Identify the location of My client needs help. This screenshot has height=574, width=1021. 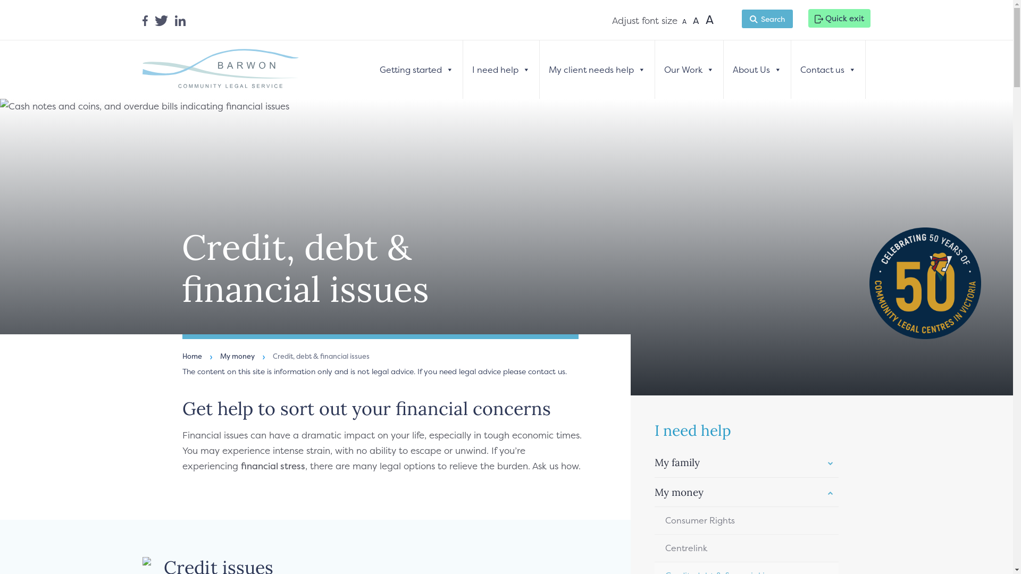
(597, 70).